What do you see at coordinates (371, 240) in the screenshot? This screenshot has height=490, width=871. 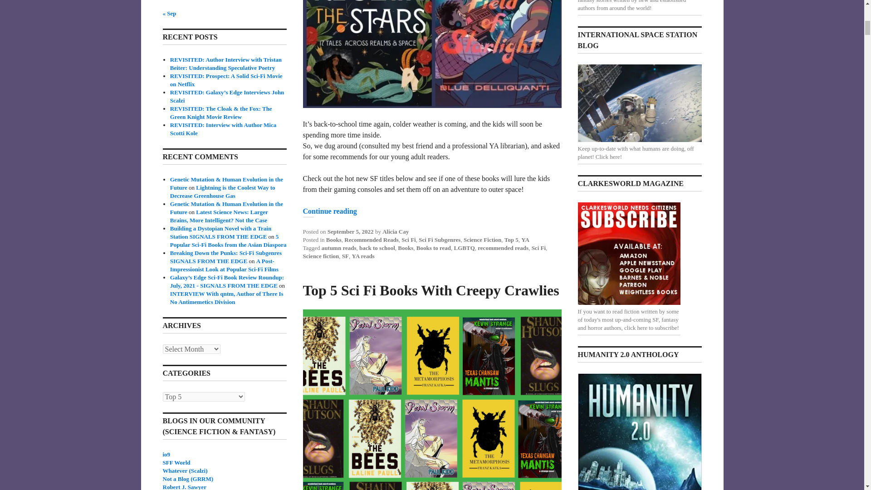 I see `Recommended Reads` at bounding box center [371, 240].